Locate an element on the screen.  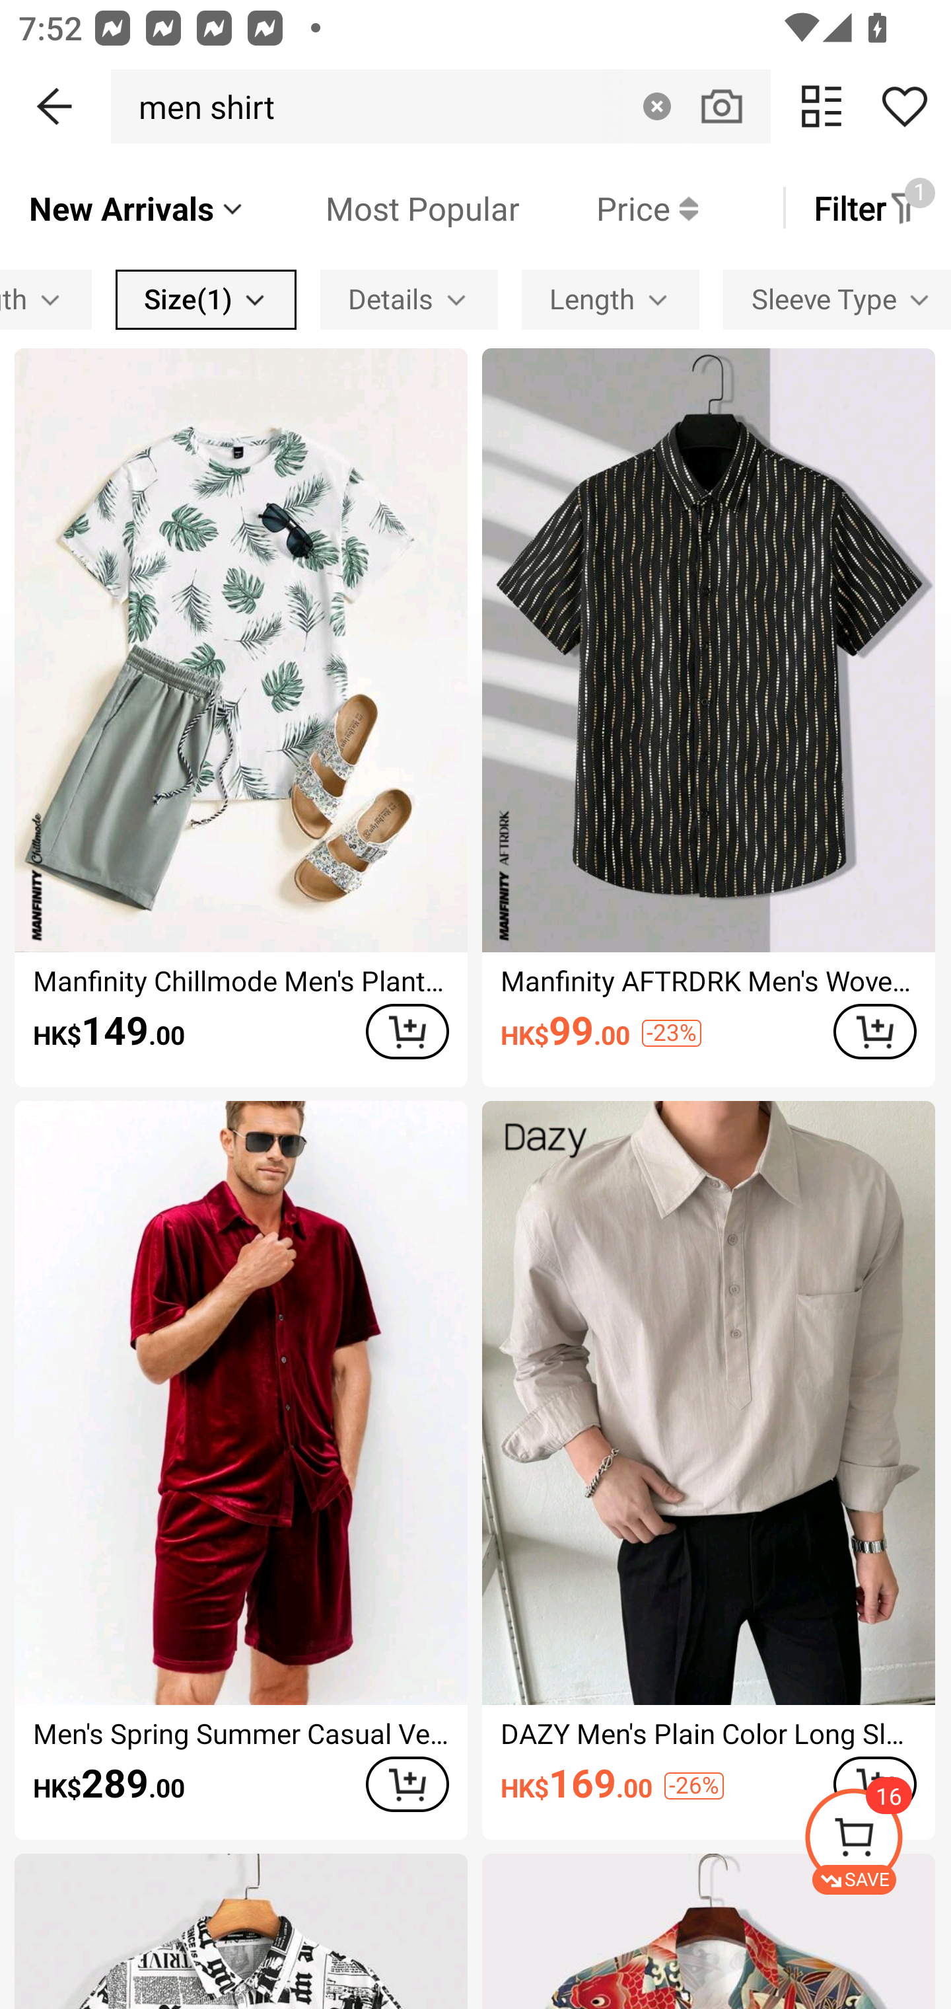
ADD TO CART is located at coordinates (407, 1032).